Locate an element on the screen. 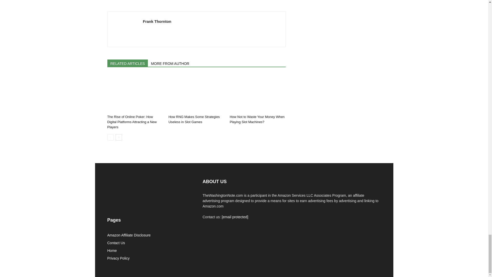  How Not to Waste Your Money When Playing Slot Machines? is located at coordinates (257, 93).